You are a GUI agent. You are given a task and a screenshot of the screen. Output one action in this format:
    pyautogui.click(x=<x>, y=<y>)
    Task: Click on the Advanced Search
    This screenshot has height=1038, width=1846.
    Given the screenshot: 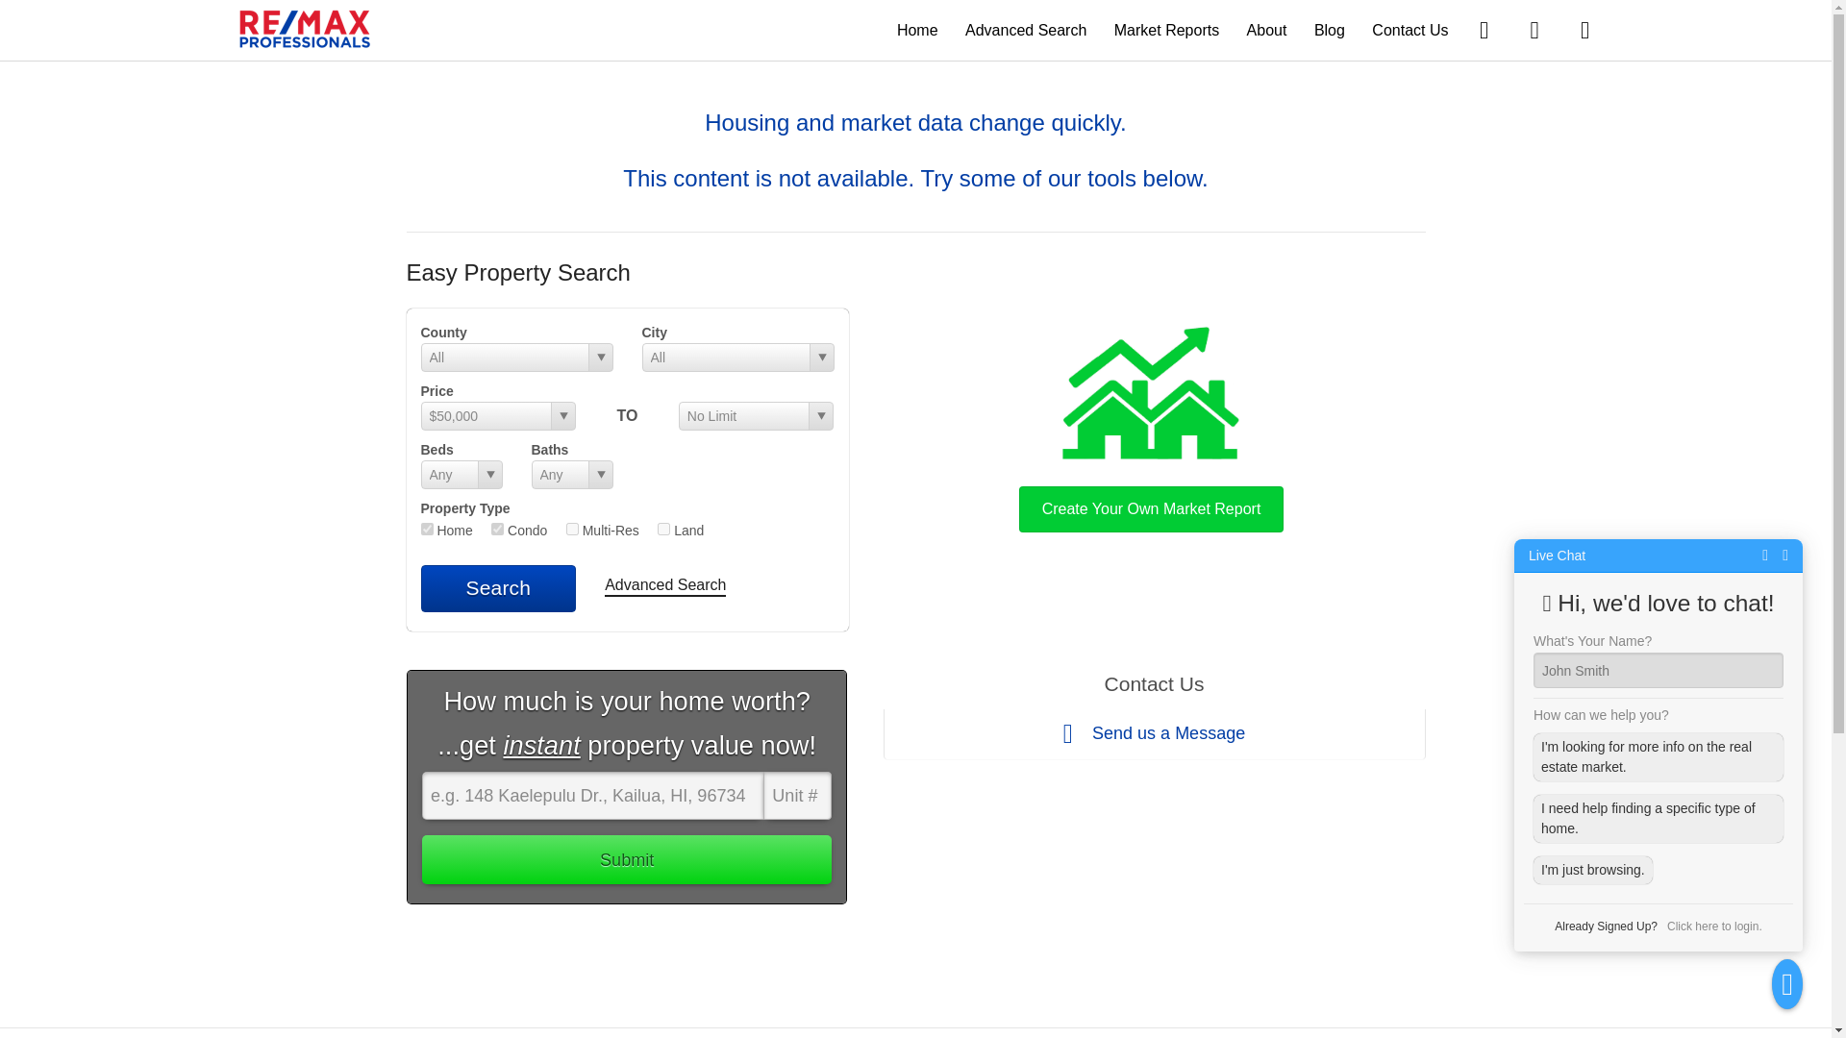 What is the action you would take?
    pyautogui.click(x=665, y=586)
    